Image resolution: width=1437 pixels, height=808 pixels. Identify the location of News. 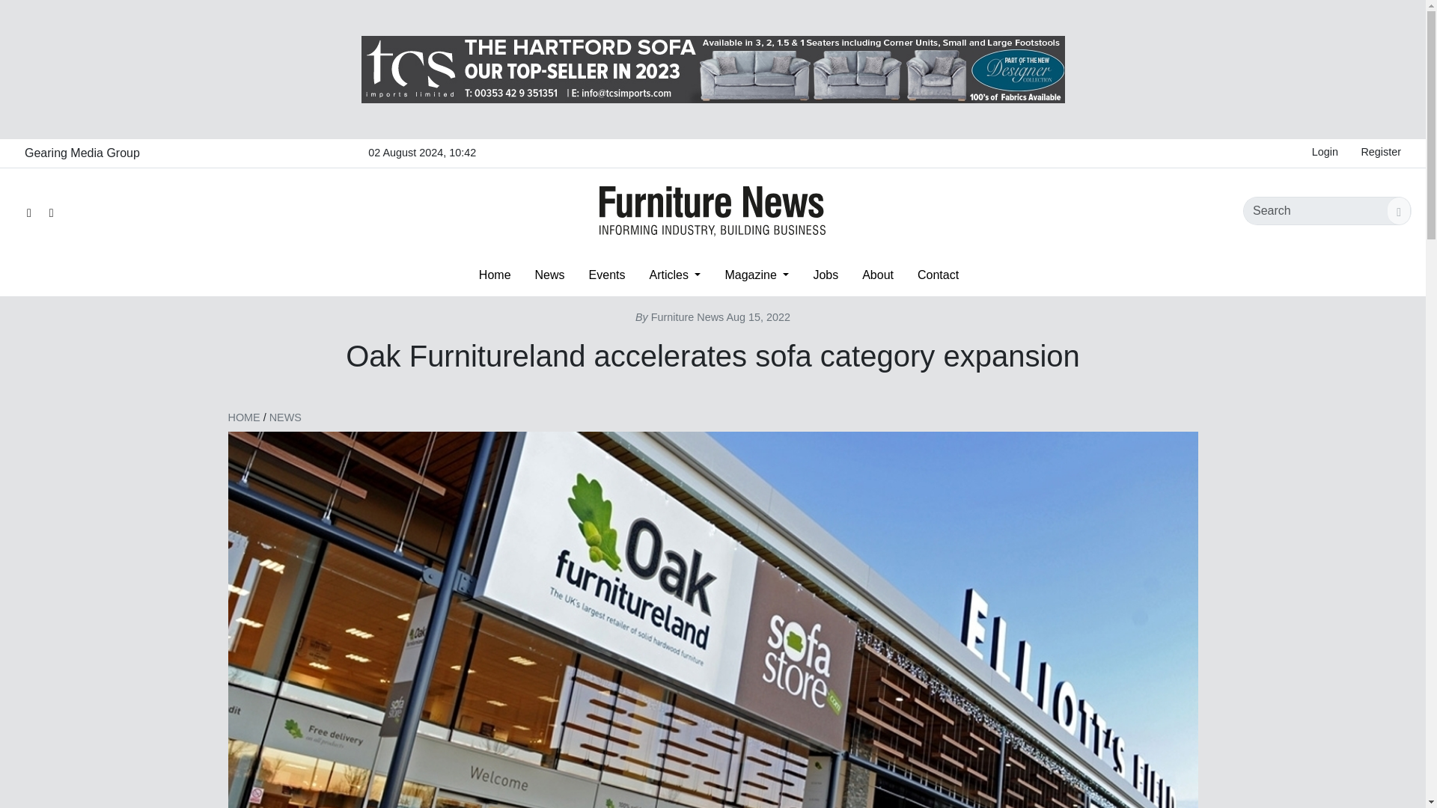
(549, 275).